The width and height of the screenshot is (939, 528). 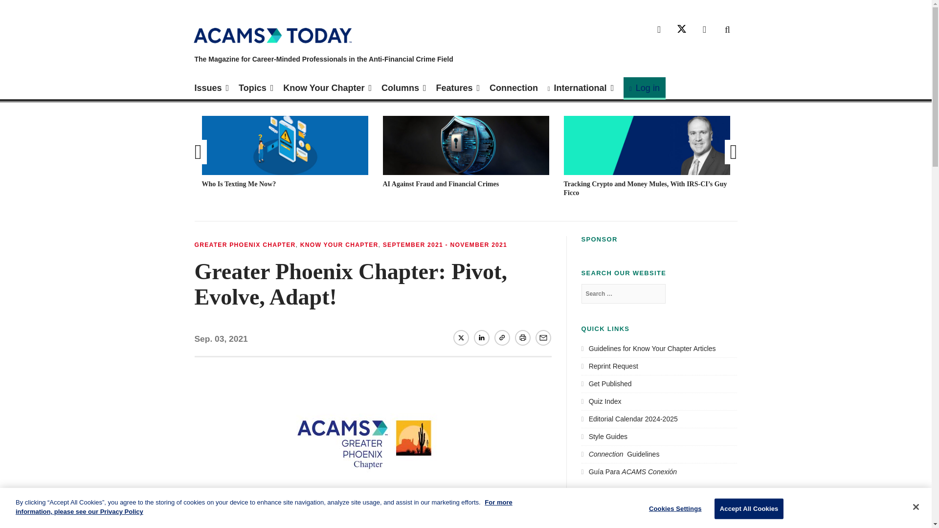 I want to click on Twitter, so click(x=682, y=29).